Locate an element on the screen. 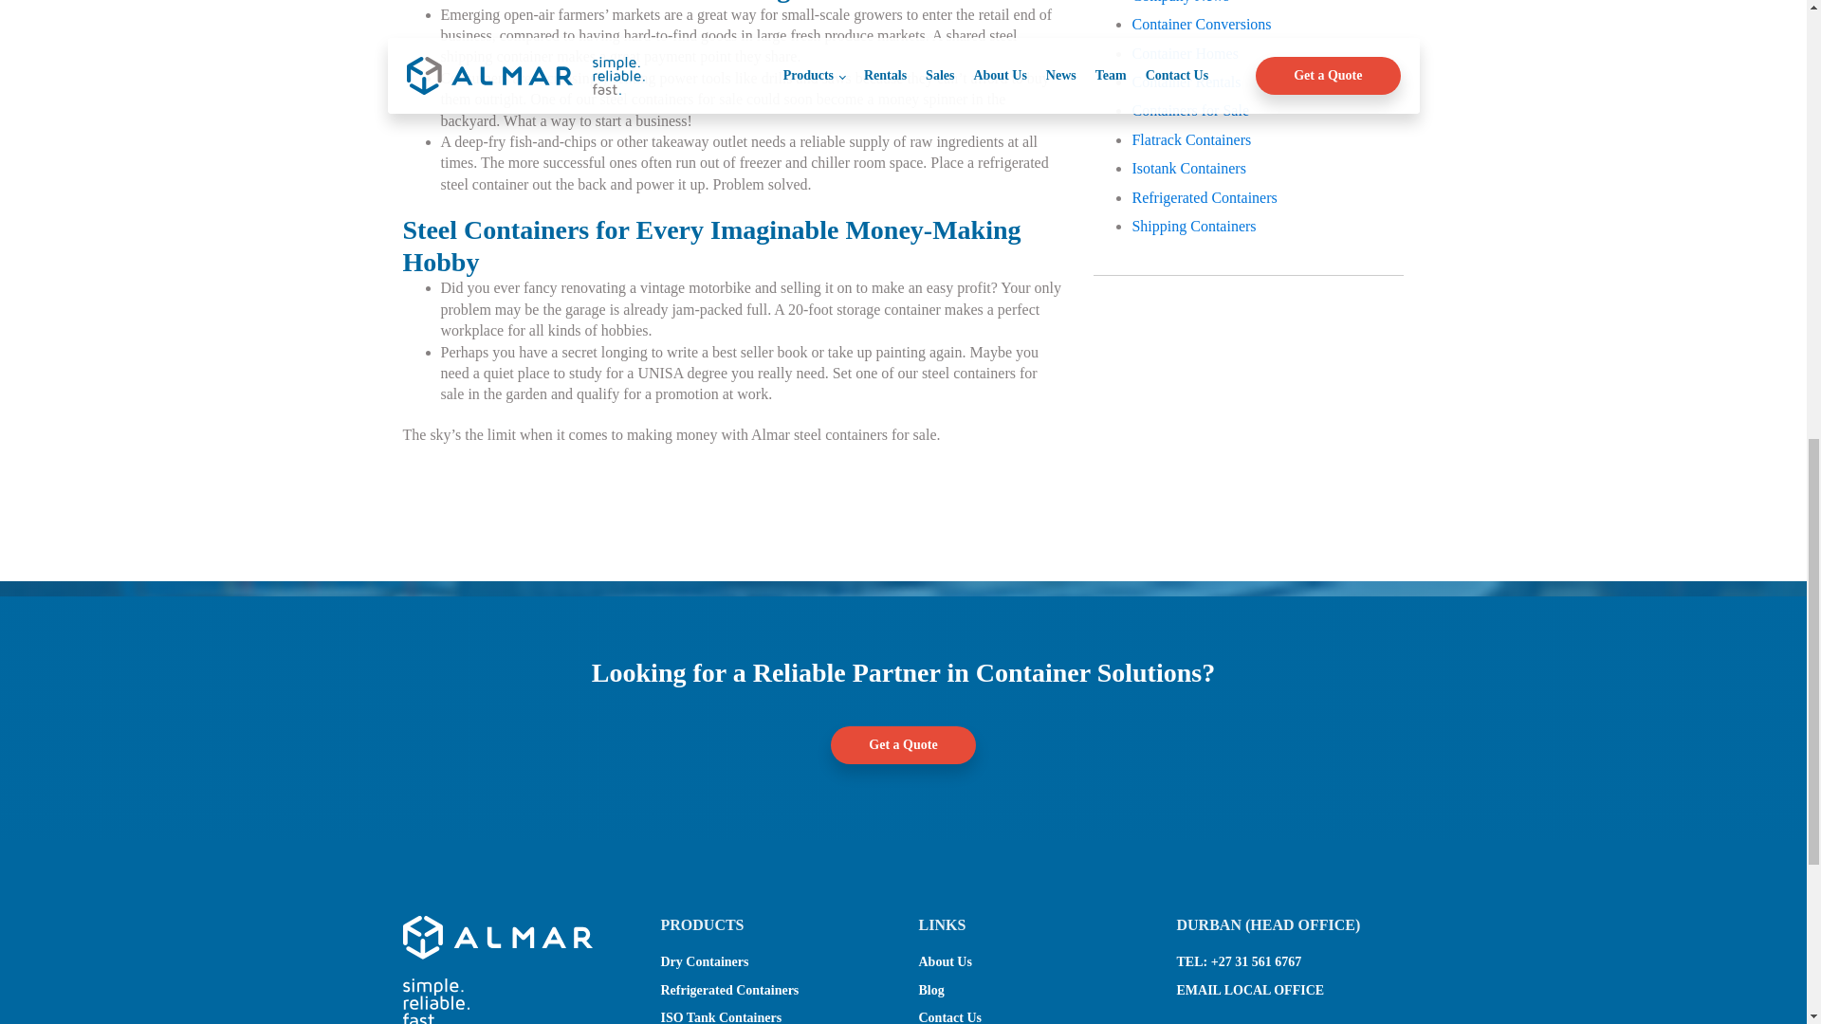 This screenshot has width=1821, height=1024. About Us is located at coordinates (944, 961).